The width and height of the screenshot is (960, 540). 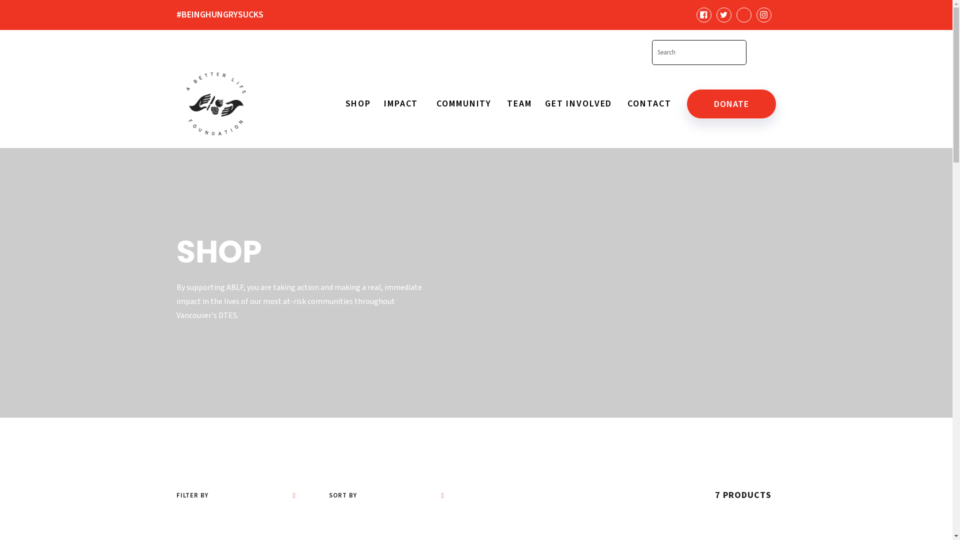 What do you see at coordinates (233, 15) in the screenshot?
I see `#BEINGHUNGRYSUCKS` at bounding box center [233, 15].